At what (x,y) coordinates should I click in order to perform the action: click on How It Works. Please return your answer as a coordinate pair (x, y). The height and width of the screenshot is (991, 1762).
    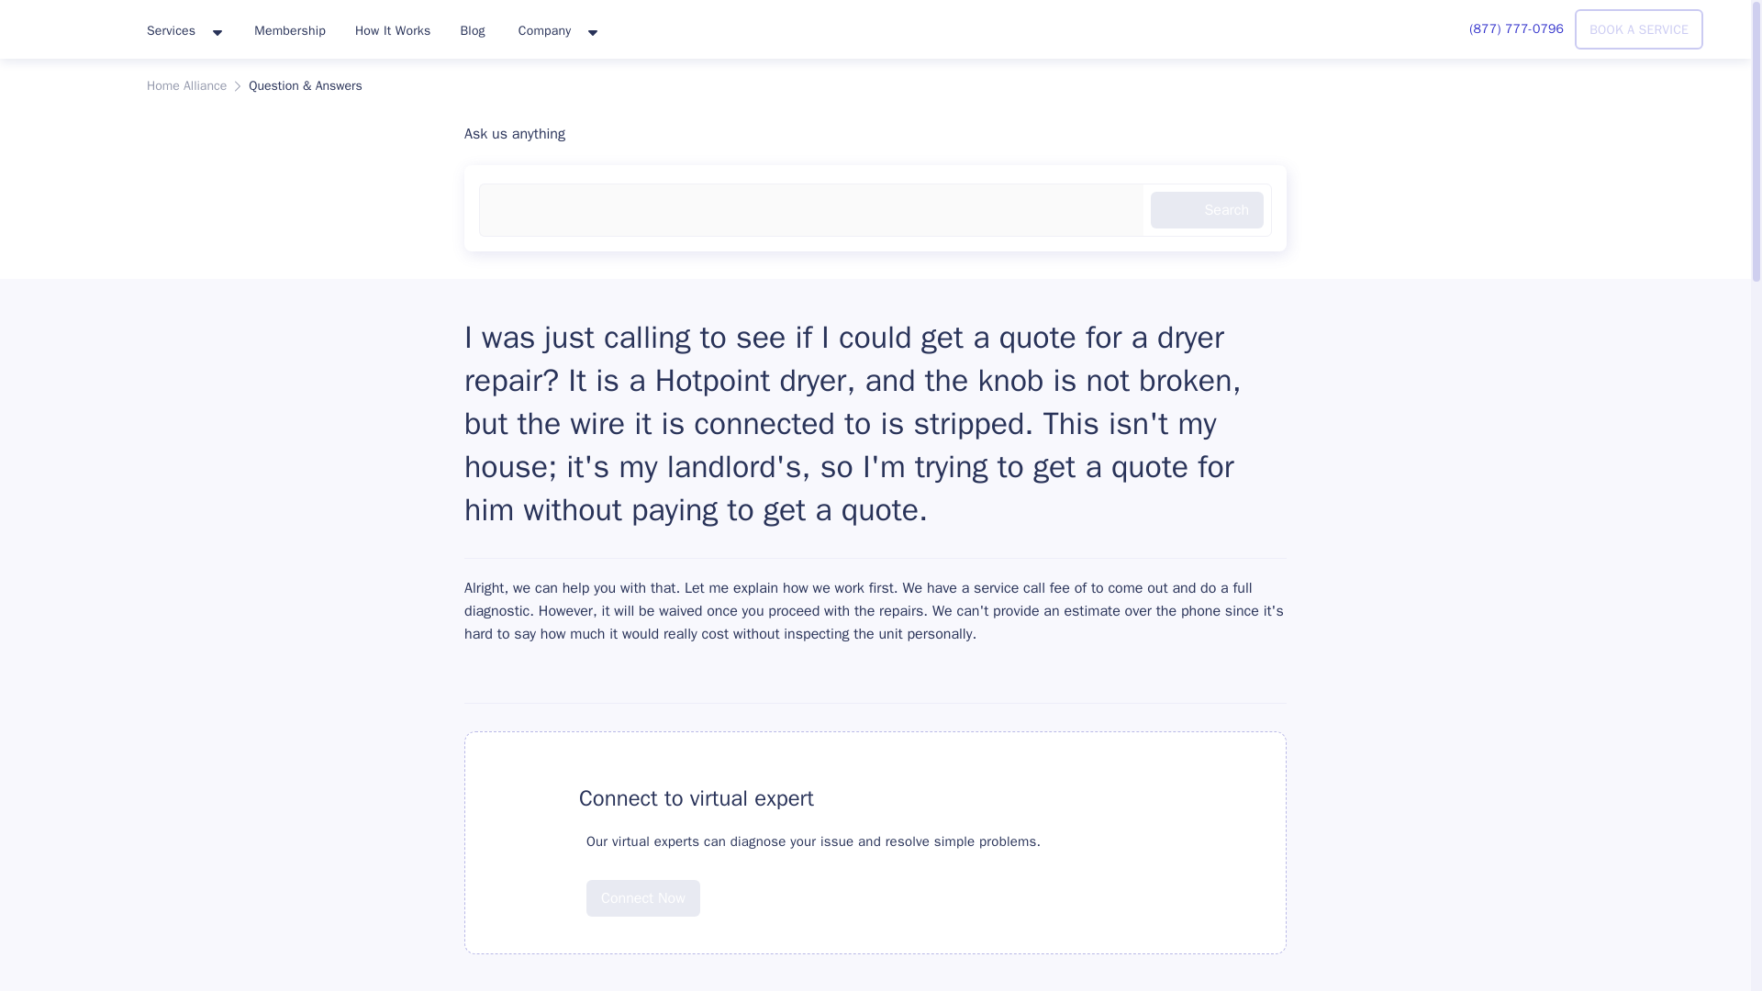
    Looking at the image, I should click on (393, 29).